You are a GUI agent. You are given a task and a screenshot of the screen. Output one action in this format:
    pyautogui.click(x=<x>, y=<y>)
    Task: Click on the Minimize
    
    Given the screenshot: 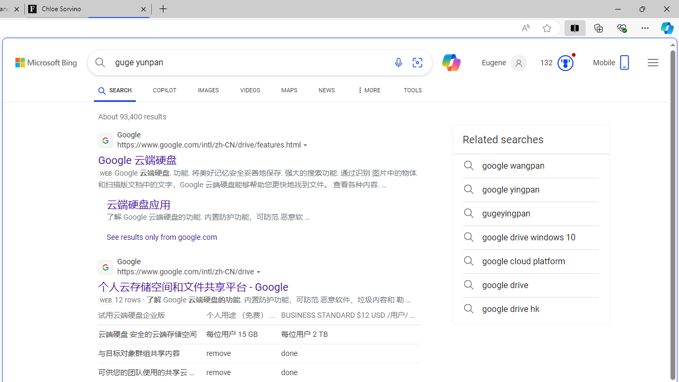 What is the action you would take?
    pyautogui.click(x=617, y=8)
    